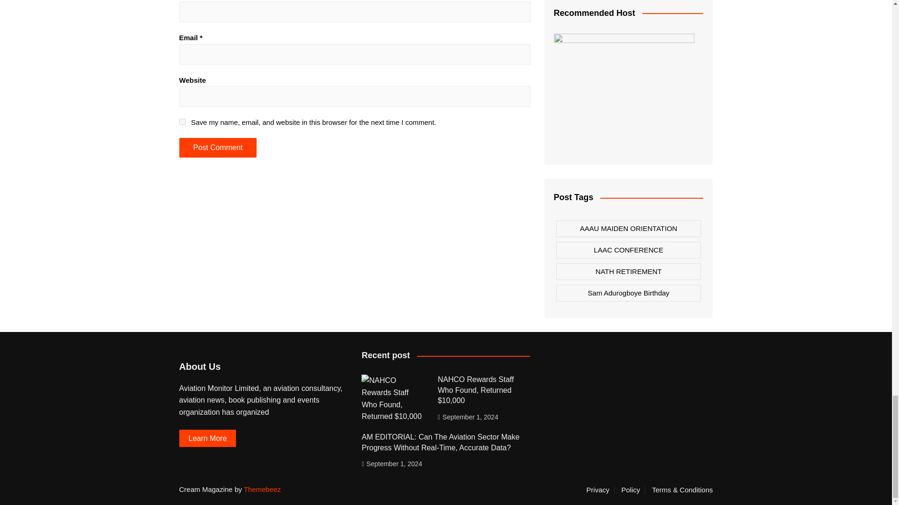  Describe the element at coordinates (182, 122) in the screenshot. I see `yes` at that location.